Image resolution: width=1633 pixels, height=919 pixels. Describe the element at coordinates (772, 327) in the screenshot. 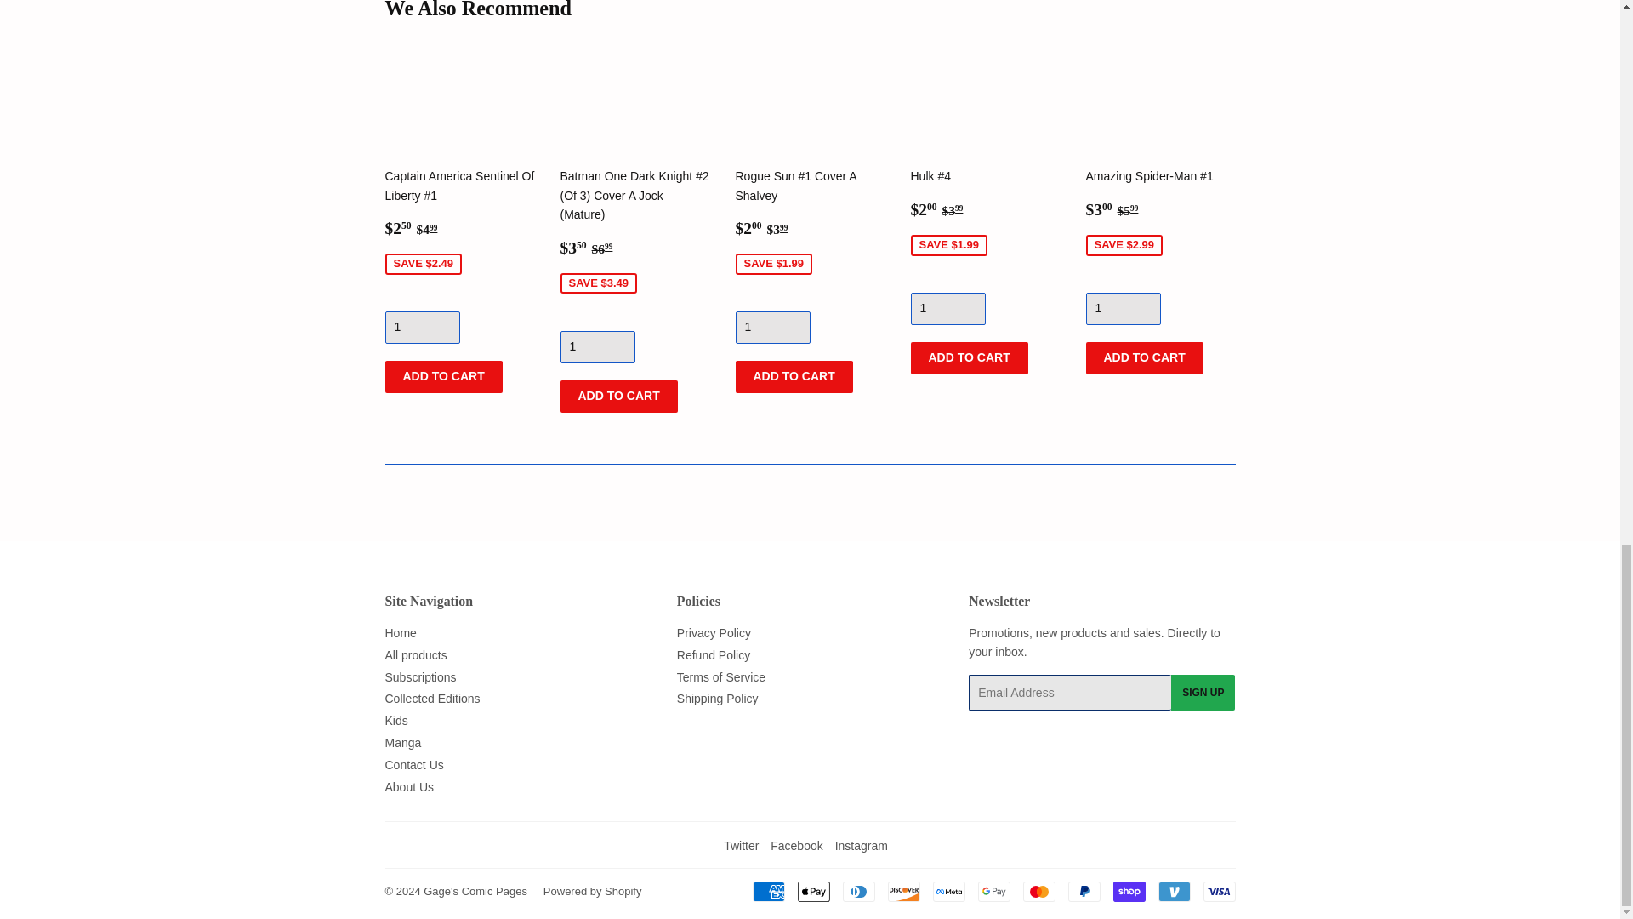

I see `1` at that location.